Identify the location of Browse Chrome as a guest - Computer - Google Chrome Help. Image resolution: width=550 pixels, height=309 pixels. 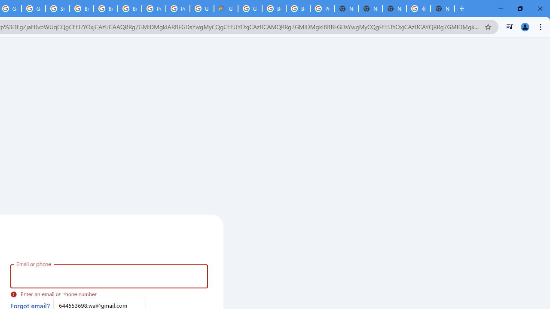
(274, 9).